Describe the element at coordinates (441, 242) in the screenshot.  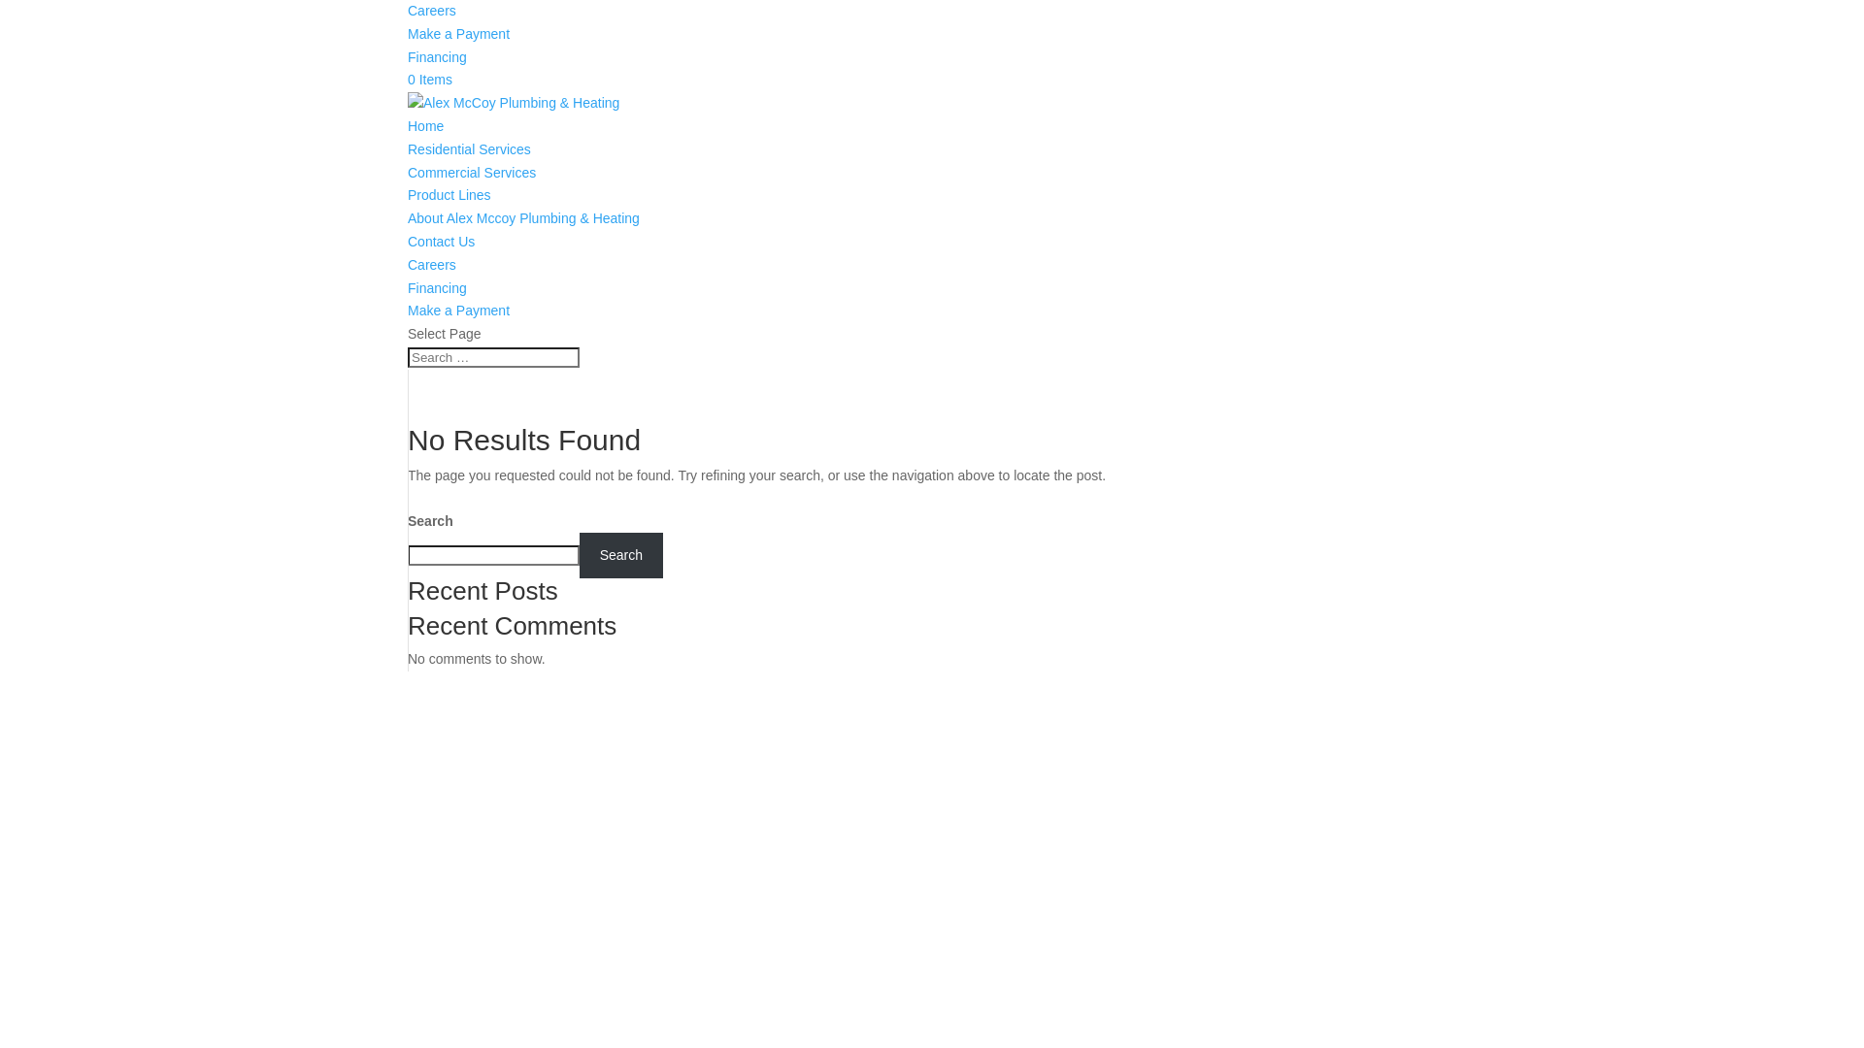
I see `Contact Us` at that location.